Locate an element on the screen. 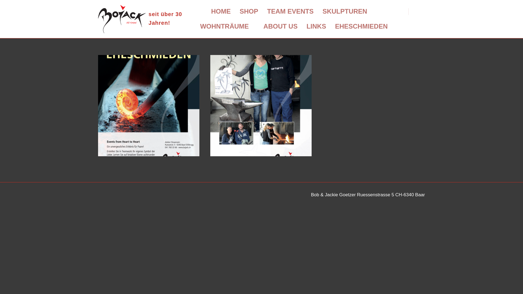 This screenshot has width=523, height=294. LINKS is located at coordinates (316, 26).